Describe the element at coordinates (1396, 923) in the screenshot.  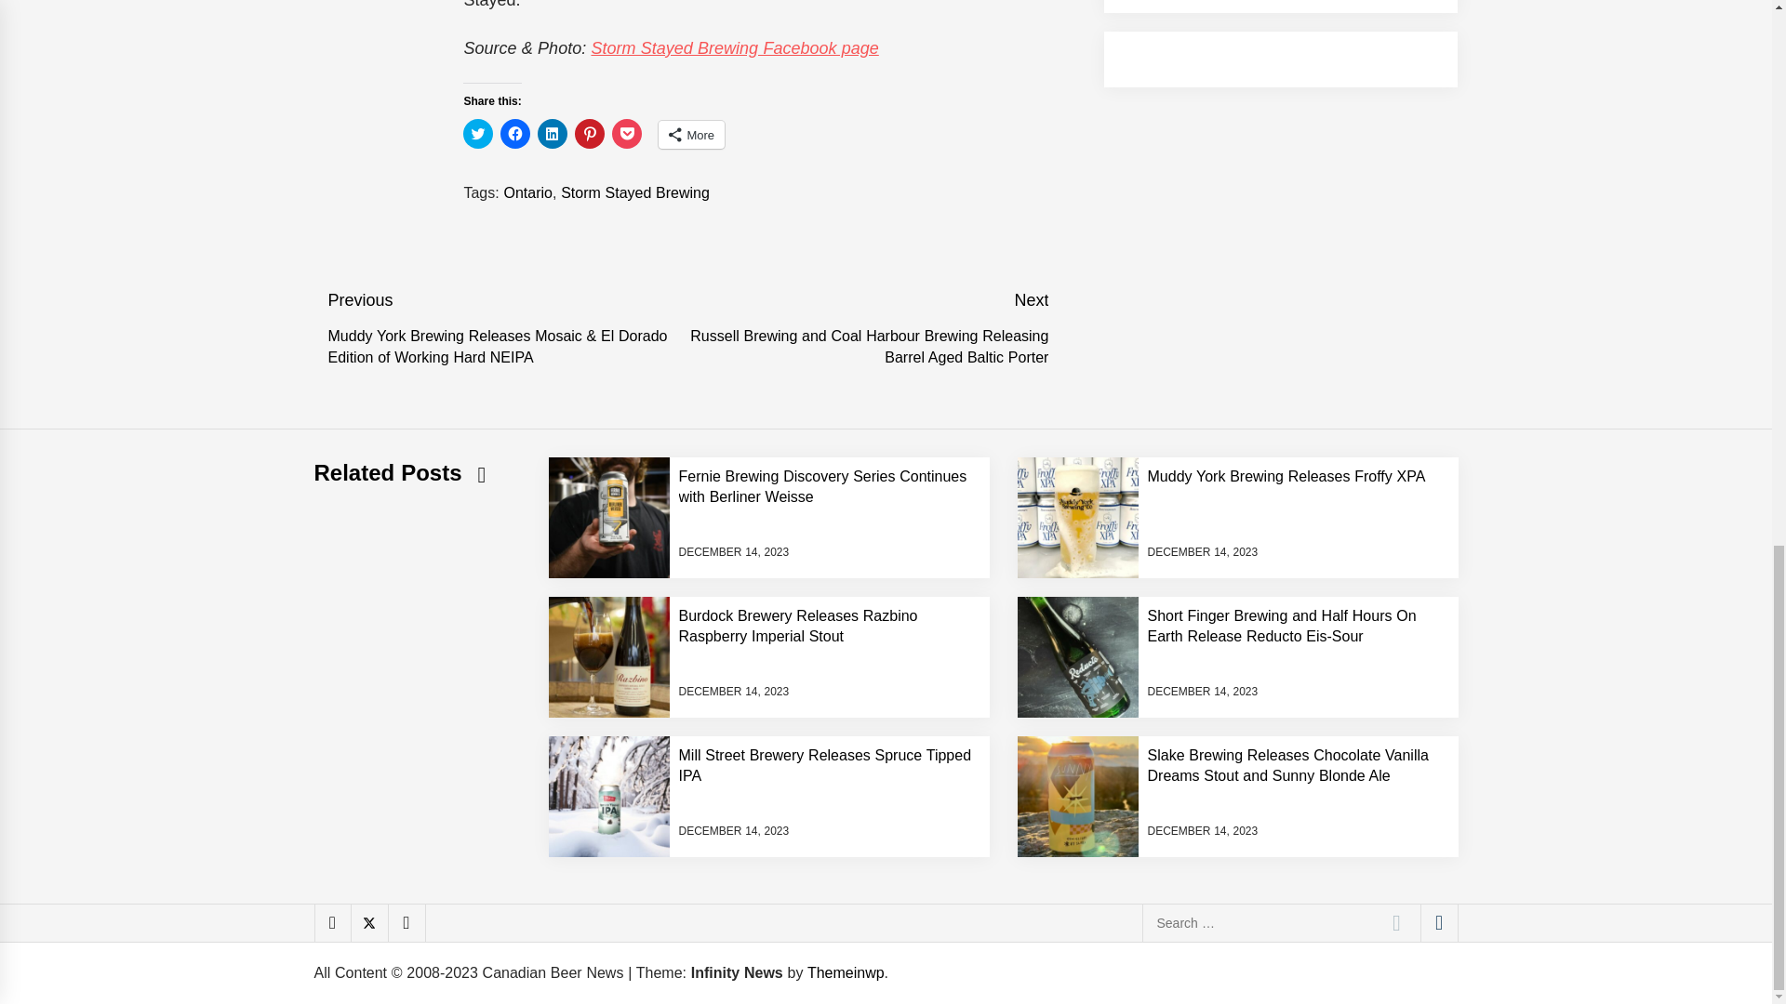
I see `Search` at that location.